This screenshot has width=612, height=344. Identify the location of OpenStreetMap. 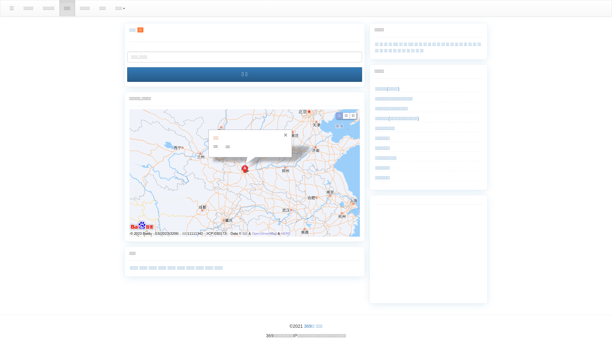
(264, 233).